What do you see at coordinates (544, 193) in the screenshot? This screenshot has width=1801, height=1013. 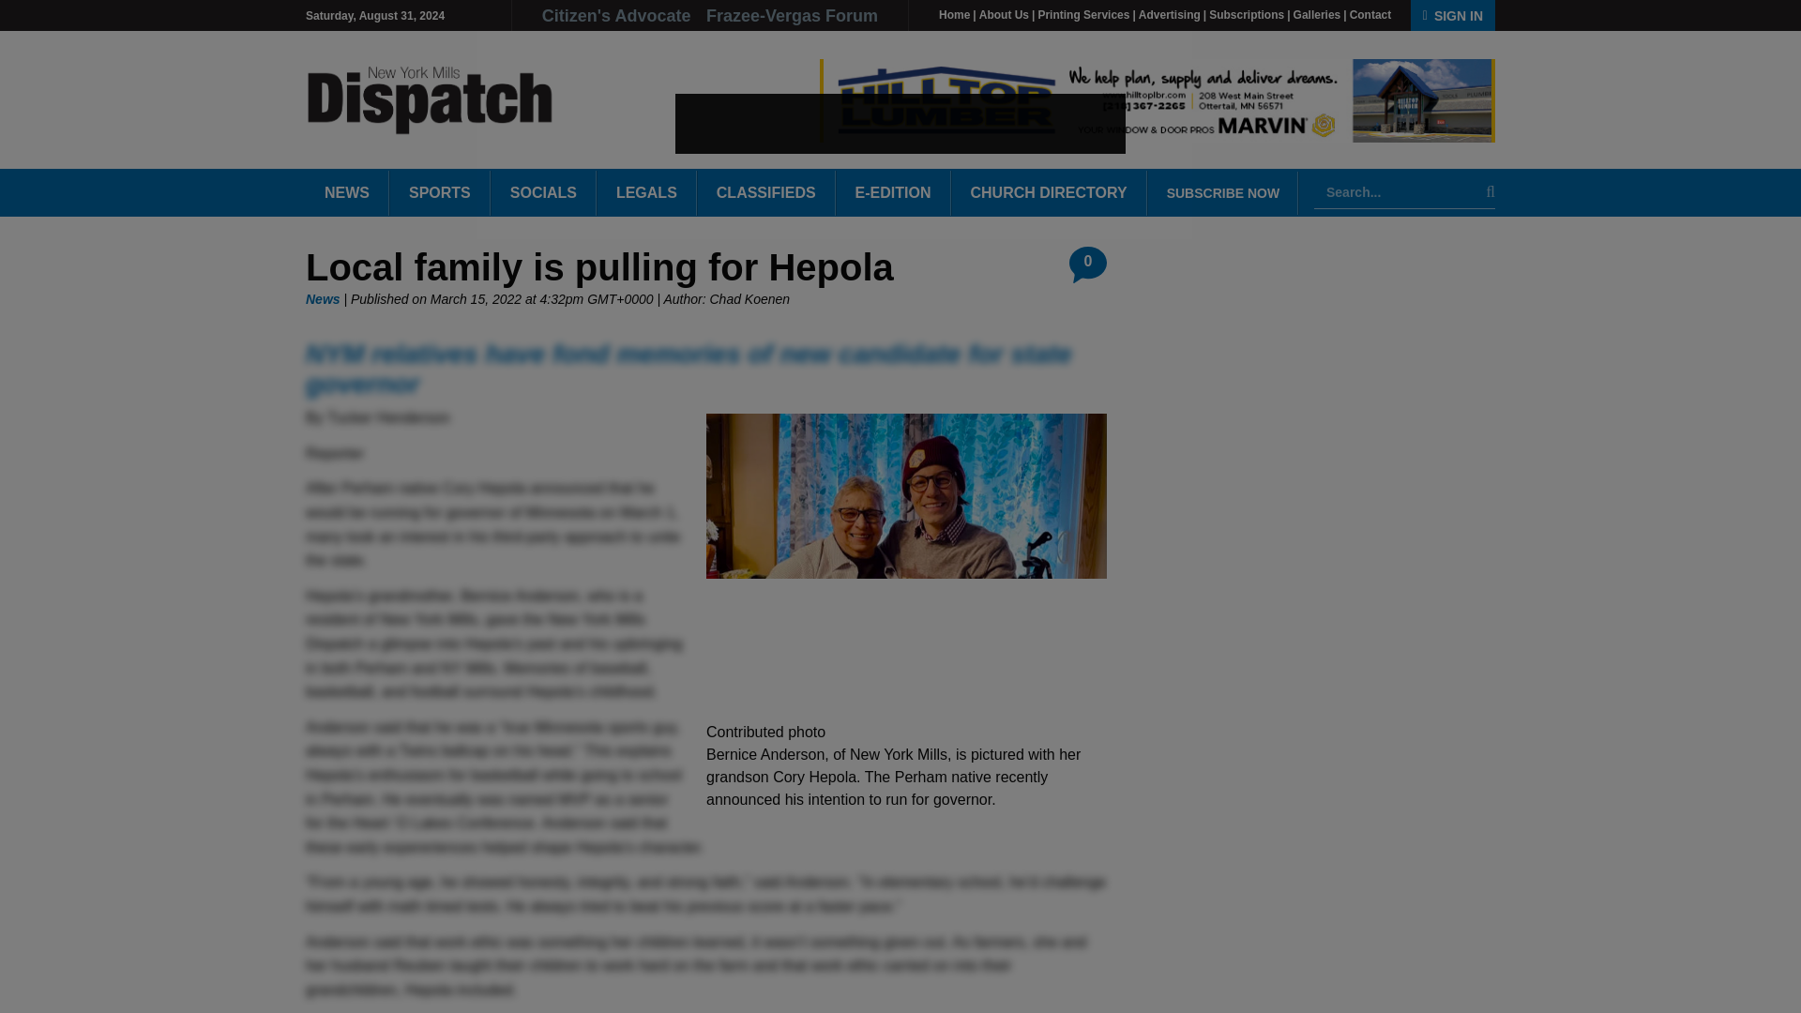 I see `SOCIALS` at bounding box center [544, 193].